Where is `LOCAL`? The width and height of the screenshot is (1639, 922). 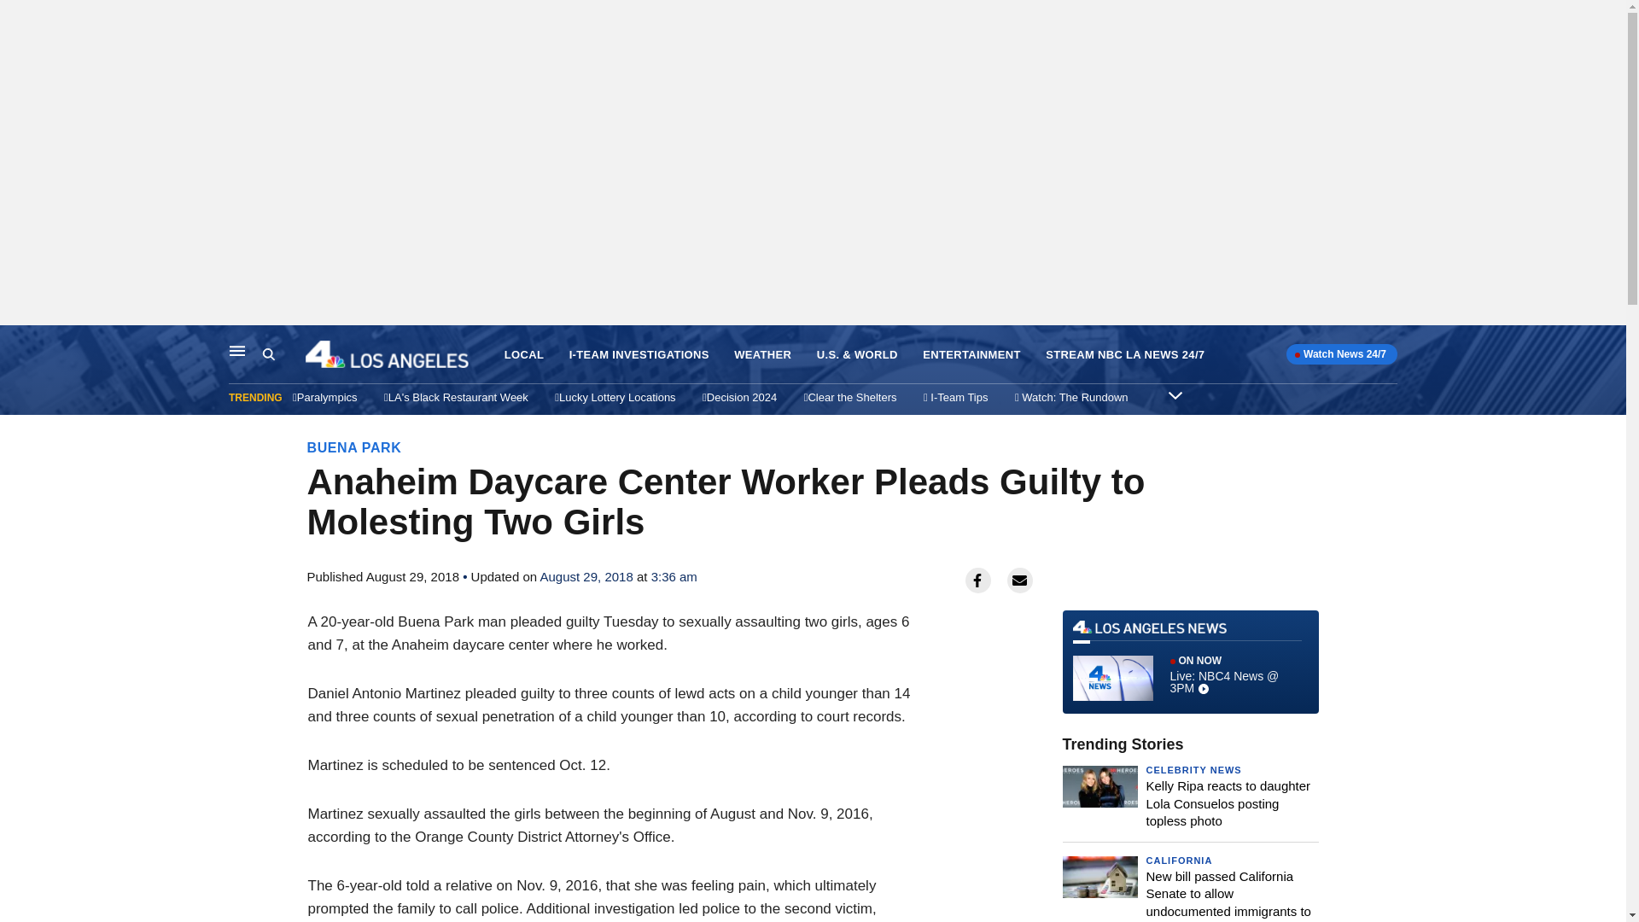 LOCAL is located at coordinates (524, 355).